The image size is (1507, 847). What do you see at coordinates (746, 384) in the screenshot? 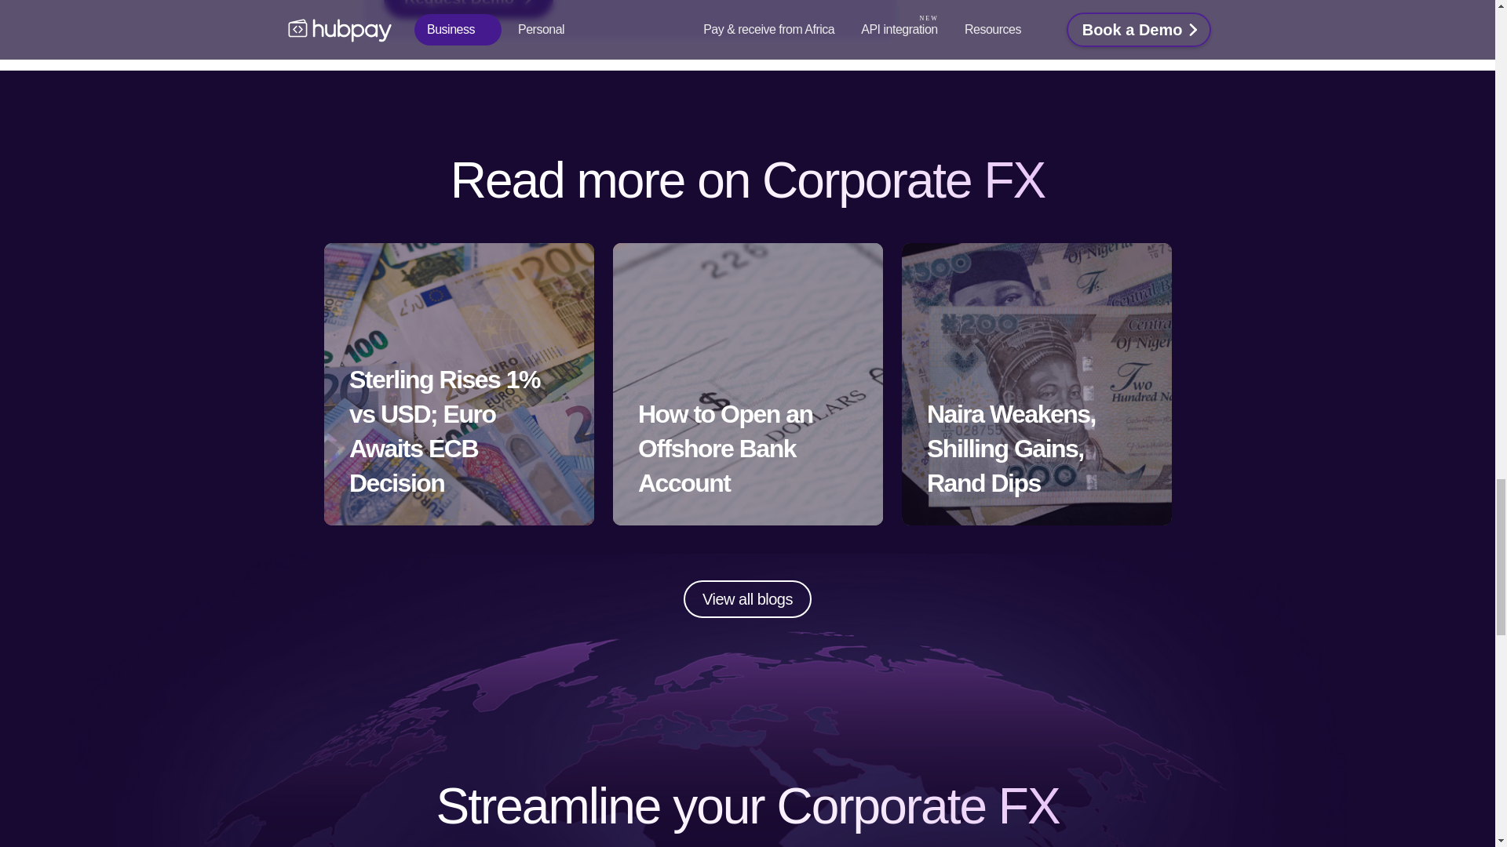
I see `How to Open an Offshore Bank Account` at bounding box center [746, 384].